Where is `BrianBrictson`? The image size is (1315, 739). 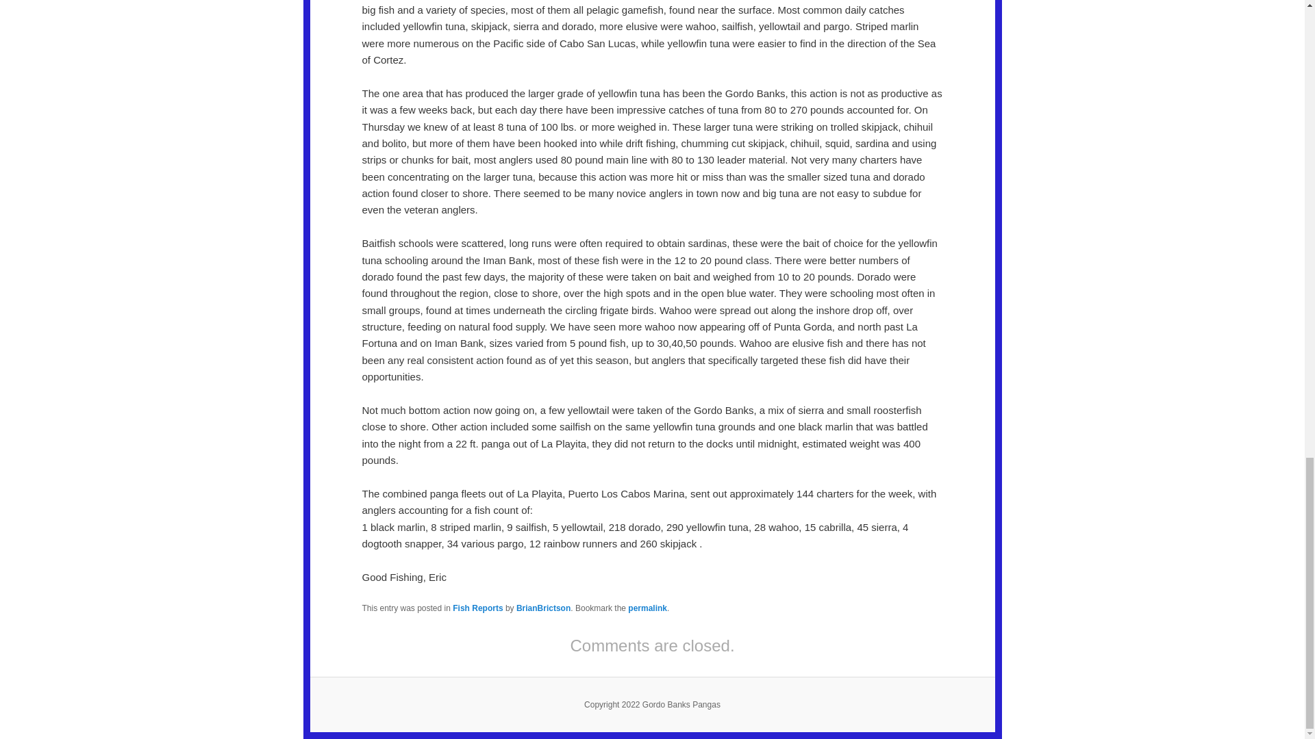 BrianBrictson is located at coordinates (544, 608).